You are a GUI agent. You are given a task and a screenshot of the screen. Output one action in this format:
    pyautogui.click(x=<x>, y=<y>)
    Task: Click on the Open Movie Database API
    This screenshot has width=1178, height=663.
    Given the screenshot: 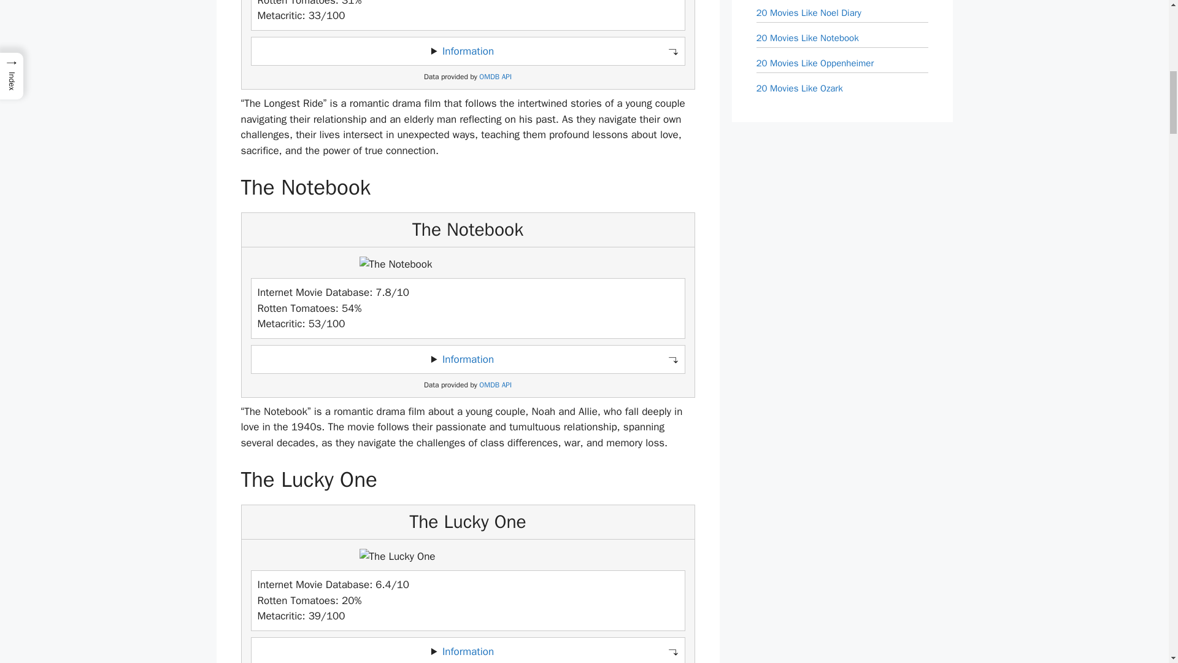 What is the action you would take?
    pyautogui.click(x=495, y=385)
    